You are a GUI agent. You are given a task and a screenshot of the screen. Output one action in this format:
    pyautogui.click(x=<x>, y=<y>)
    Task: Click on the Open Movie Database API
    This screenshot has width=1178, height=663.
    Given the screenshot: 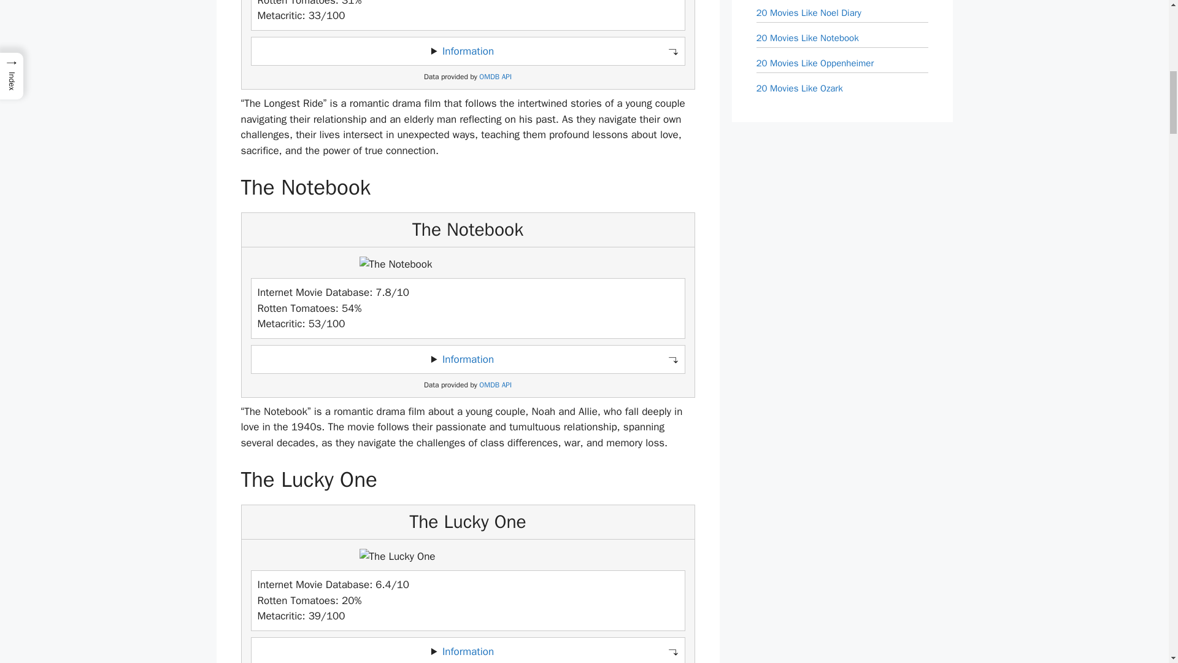 What is the action you would take?
    pyautogui.click(x=495, y=385)
    